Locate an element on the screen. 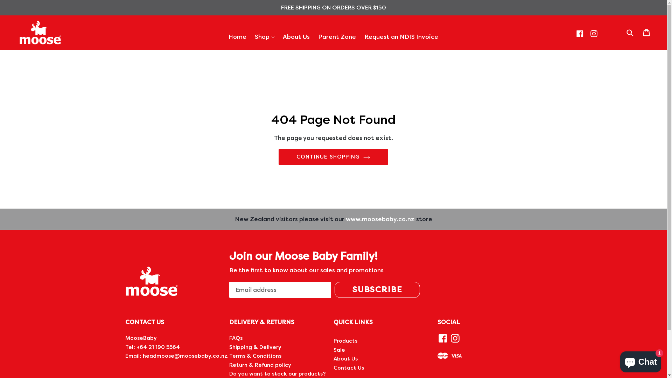 This screenshot has width=672, height=378. Submit is located at coordinates (630, 32).